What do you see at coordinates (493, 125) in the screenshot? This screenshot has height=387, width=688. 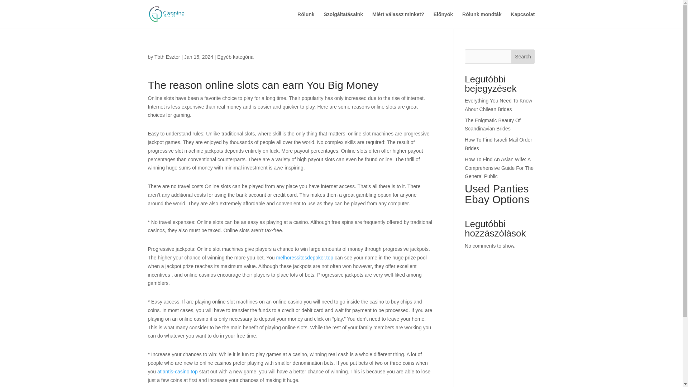 I see `The Enigmatic Beauty Of Scandinavian Brides` at bounding box center [493, 125].